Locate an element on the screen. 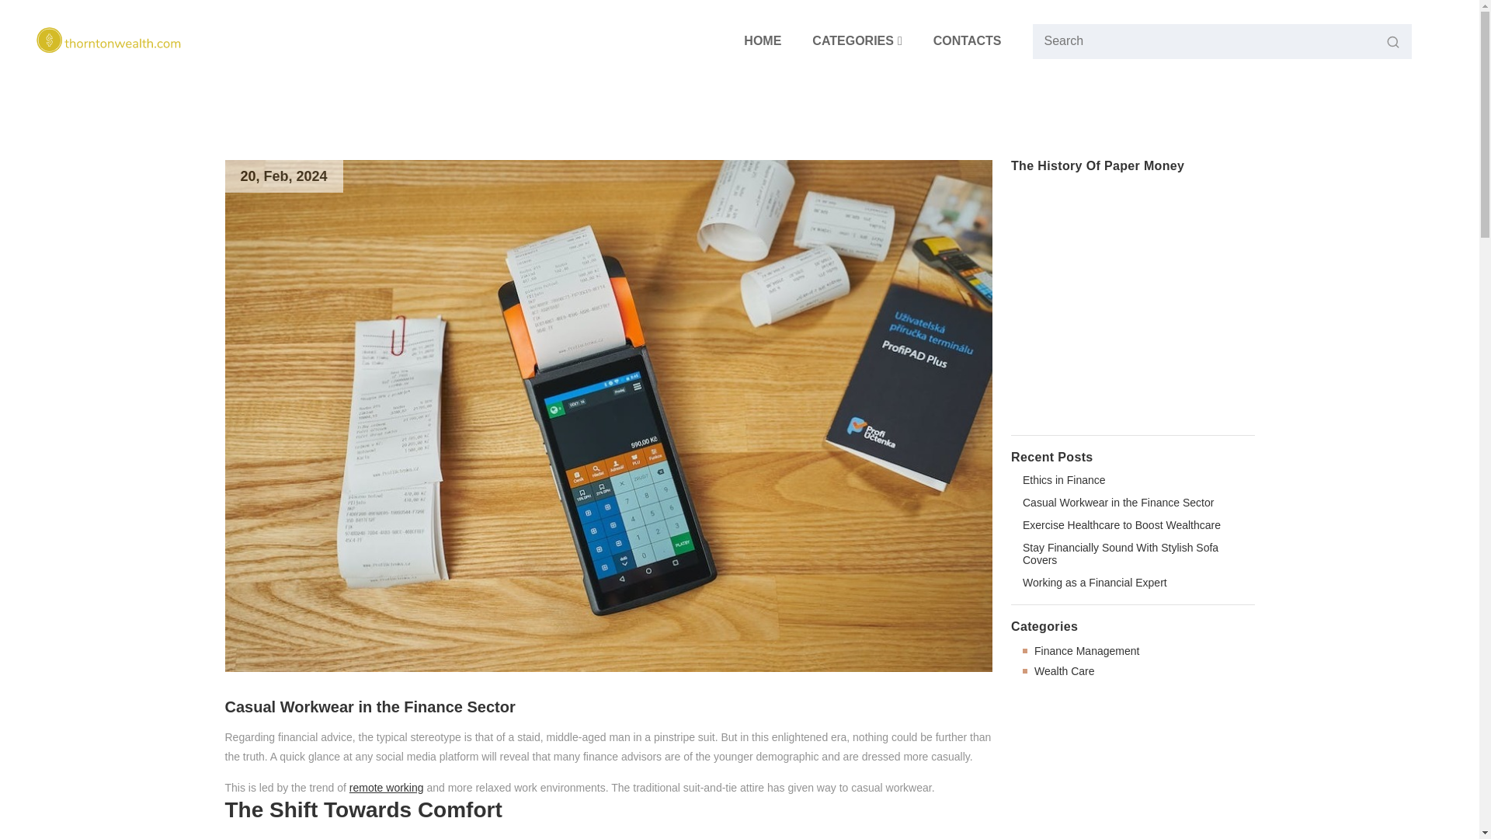 The height and width of the screenshot is (839, 1491). Stay Financially Sound With Stylish Sofa Covers is located at coordinates (1133, 553).